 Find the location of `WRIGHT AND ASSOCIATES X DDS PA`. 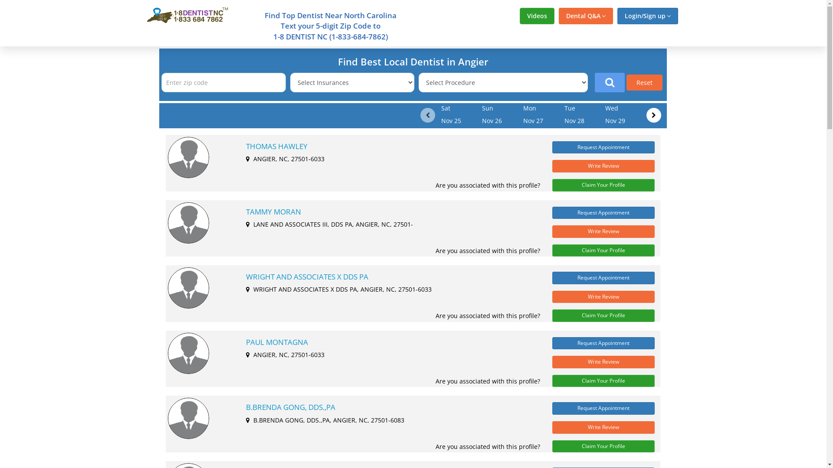

WRIGHT AND ASSOCIATES X DDS PA is located at coordinates (389, 277).